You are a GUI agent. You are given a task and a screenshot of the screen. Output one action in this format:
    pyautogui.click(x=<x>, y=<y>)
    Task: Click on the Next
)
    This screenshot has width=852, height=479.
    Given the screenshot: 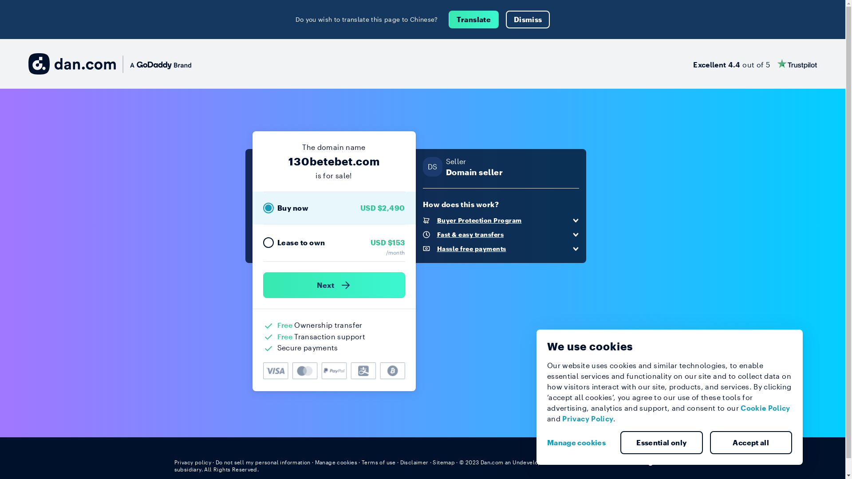 What is the action you would take?
    pyautogui.click(x=334, y=285)
    